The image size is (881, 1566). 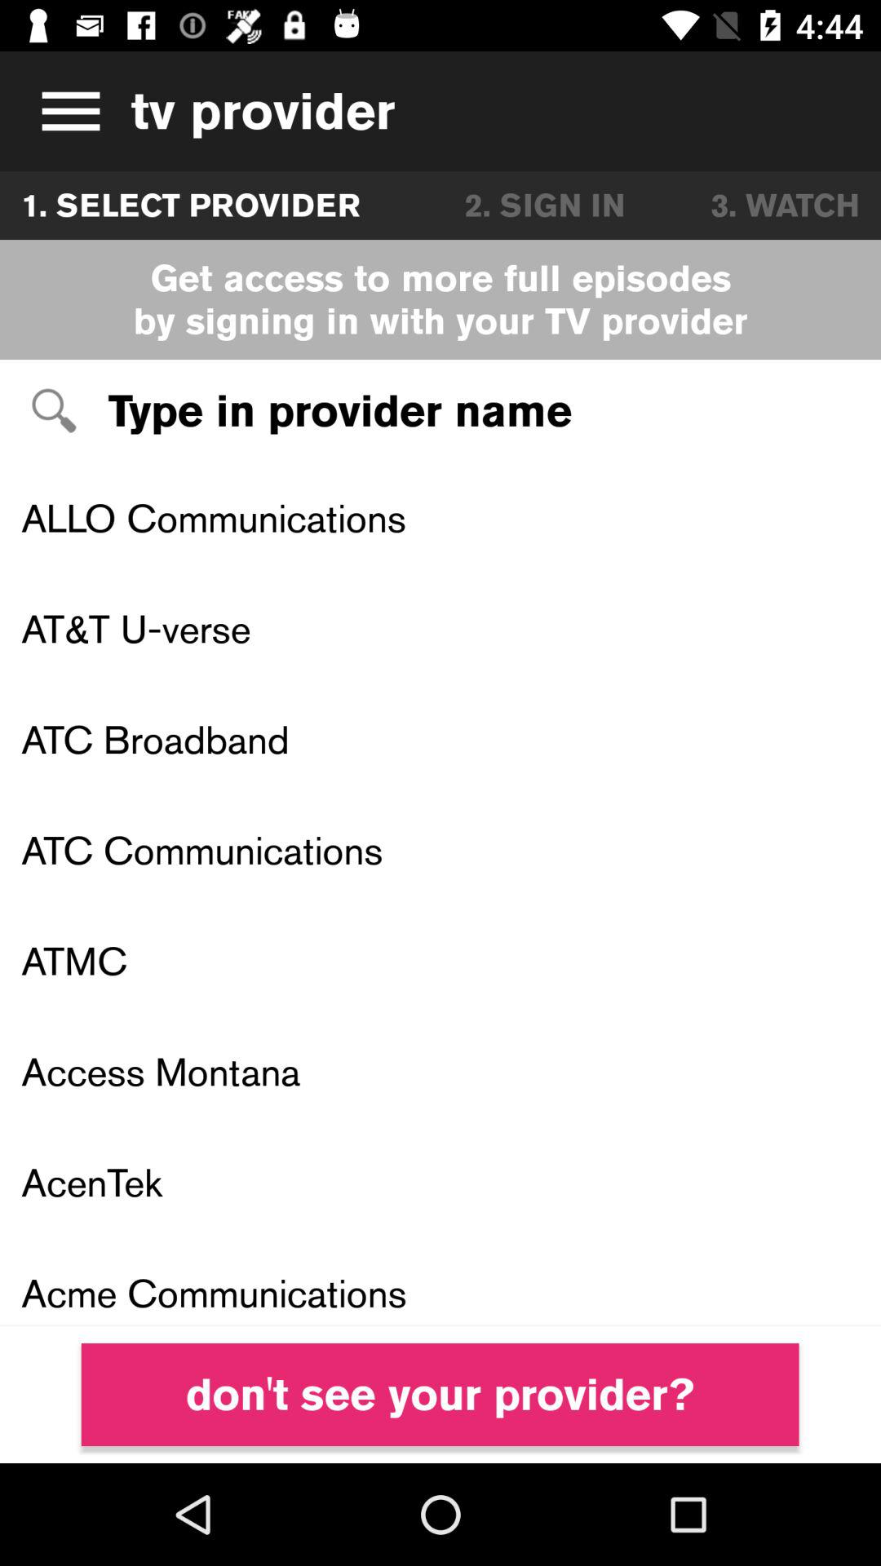 What do you see at coordinates (440, 1282) in the screenshot?
I see `flip to acme communications icon` at bounding box center [440, 1282].